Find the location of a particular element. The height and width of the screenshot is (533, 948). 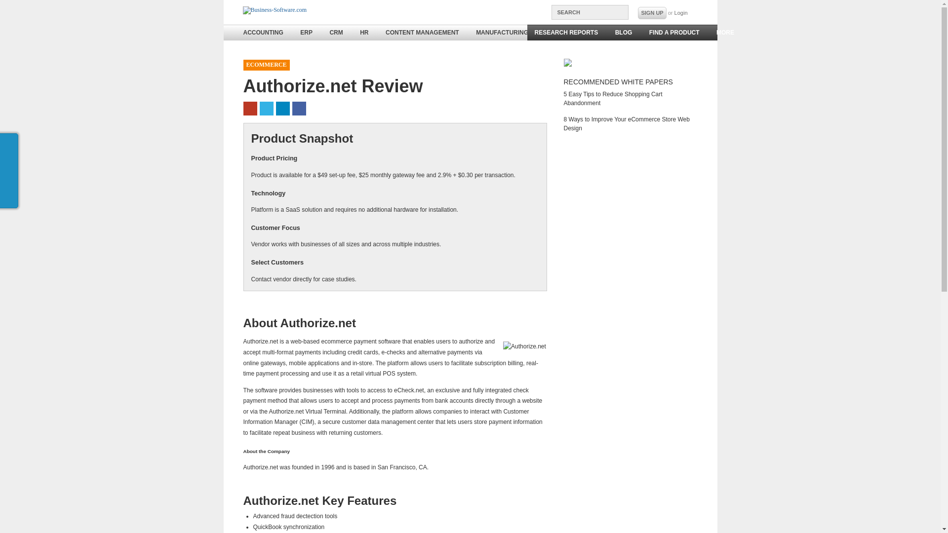

SEARCH is located at coordinates (590, 12).